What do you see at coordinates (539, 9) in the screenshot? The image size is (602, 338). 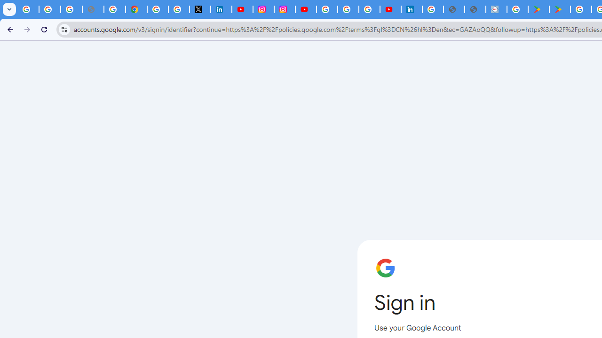 I see `Android Apps on Google Play` at bounding box center [539, 9].